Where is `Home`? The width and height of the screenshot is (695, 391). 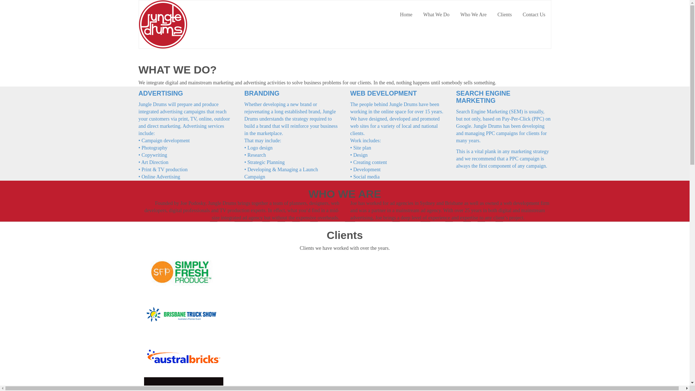
Home is located at coordinates (406, 15).